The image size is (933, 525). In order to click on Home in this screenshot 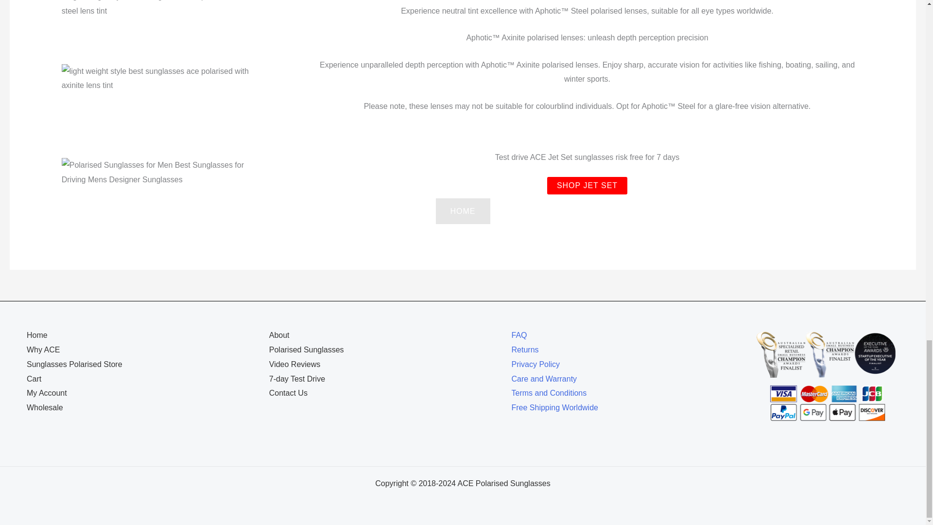, I will do `click(37, 335)`.